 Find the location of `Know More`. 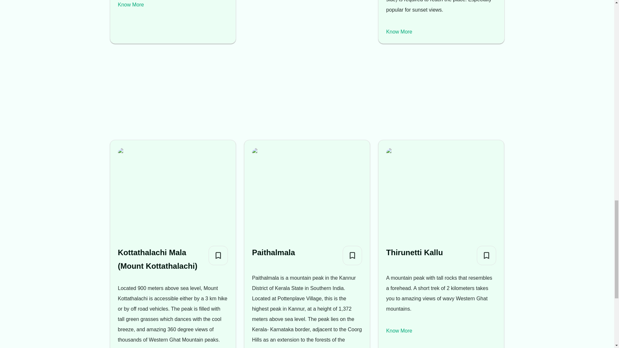

Know More is located at coordinates (131, 5).